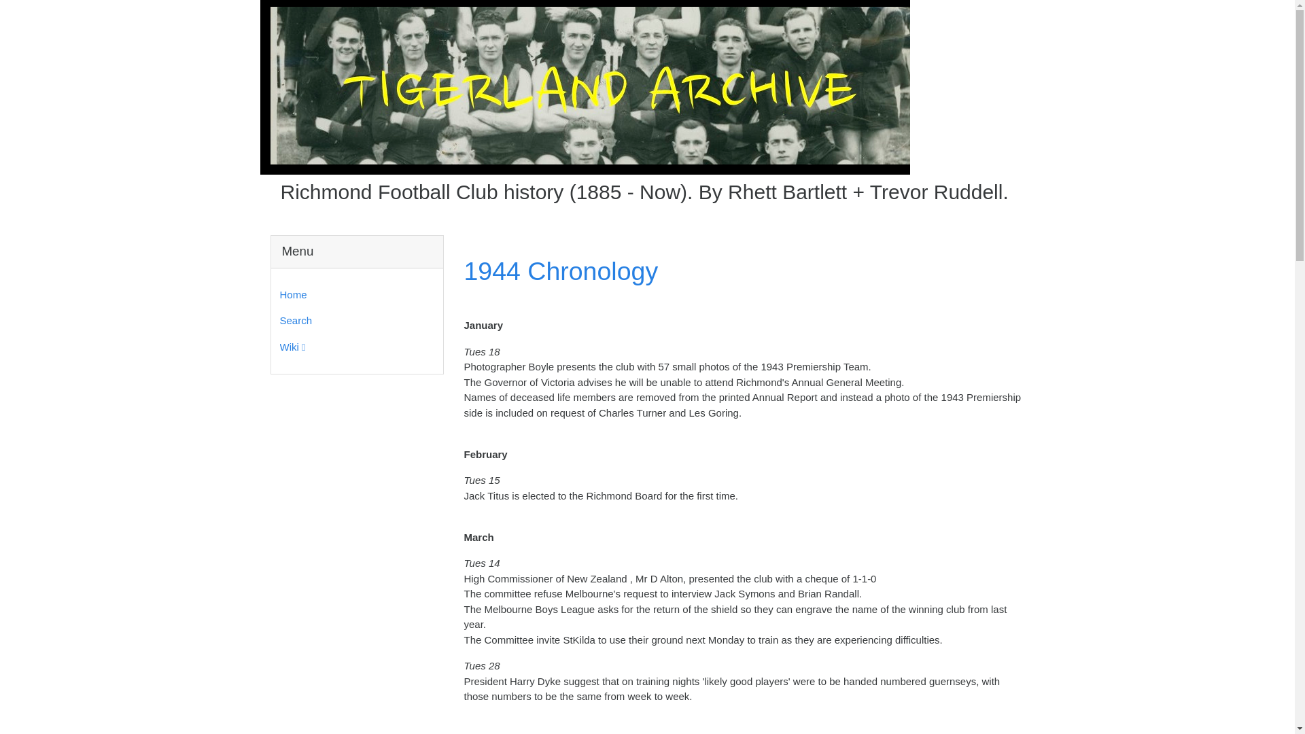  I want to click on Home, so click(355, 295).